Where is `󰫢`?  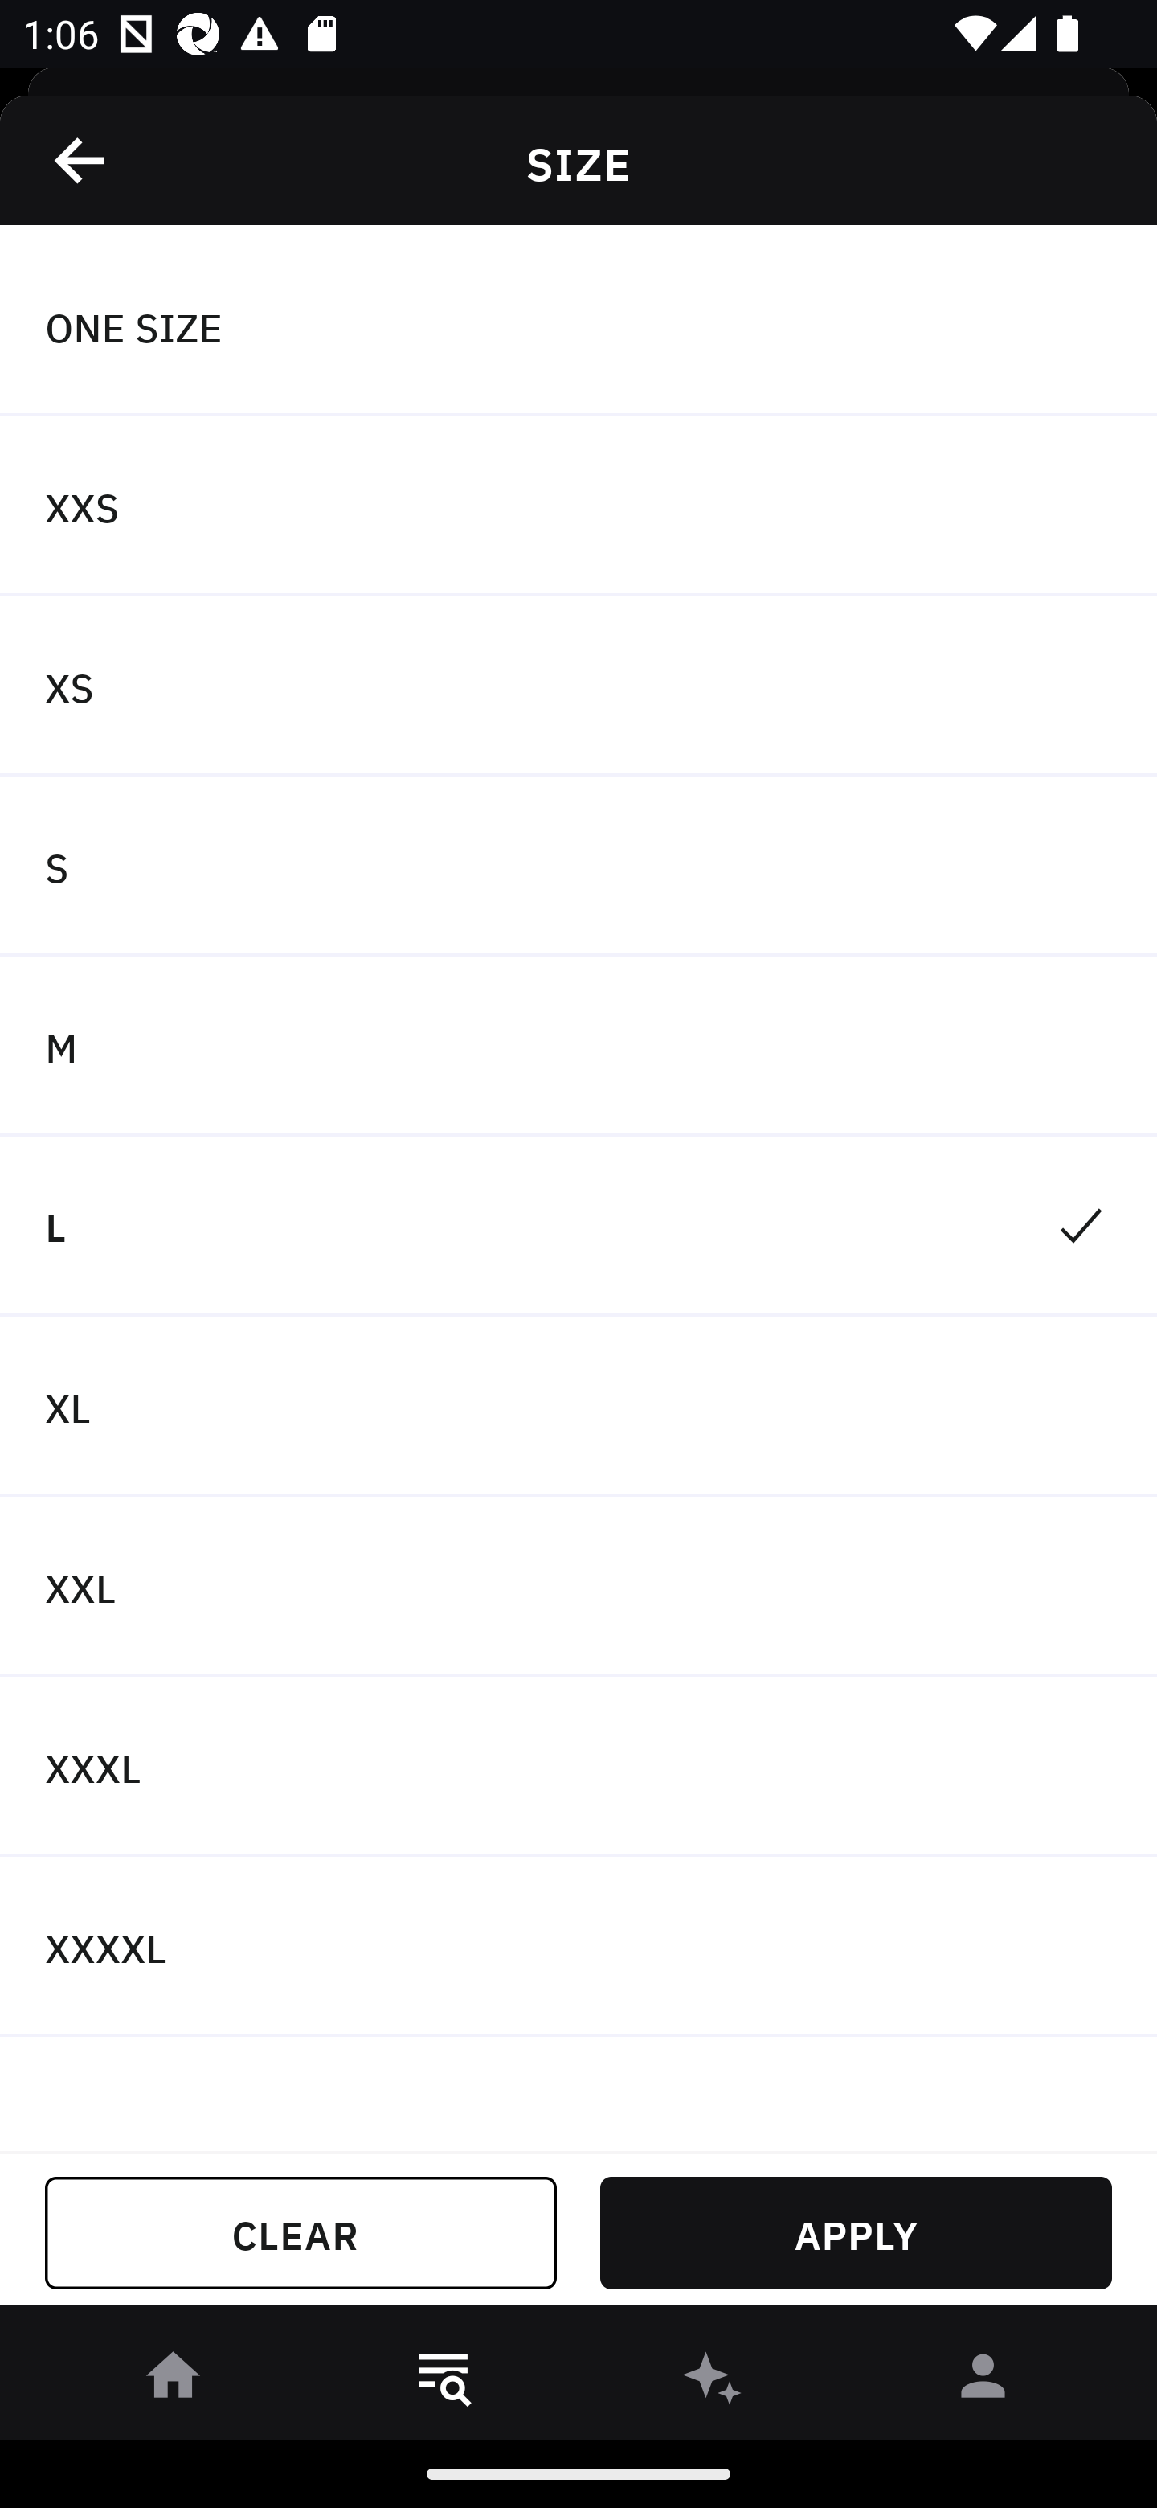 󰫢 is located at coordinates (713, 2381).